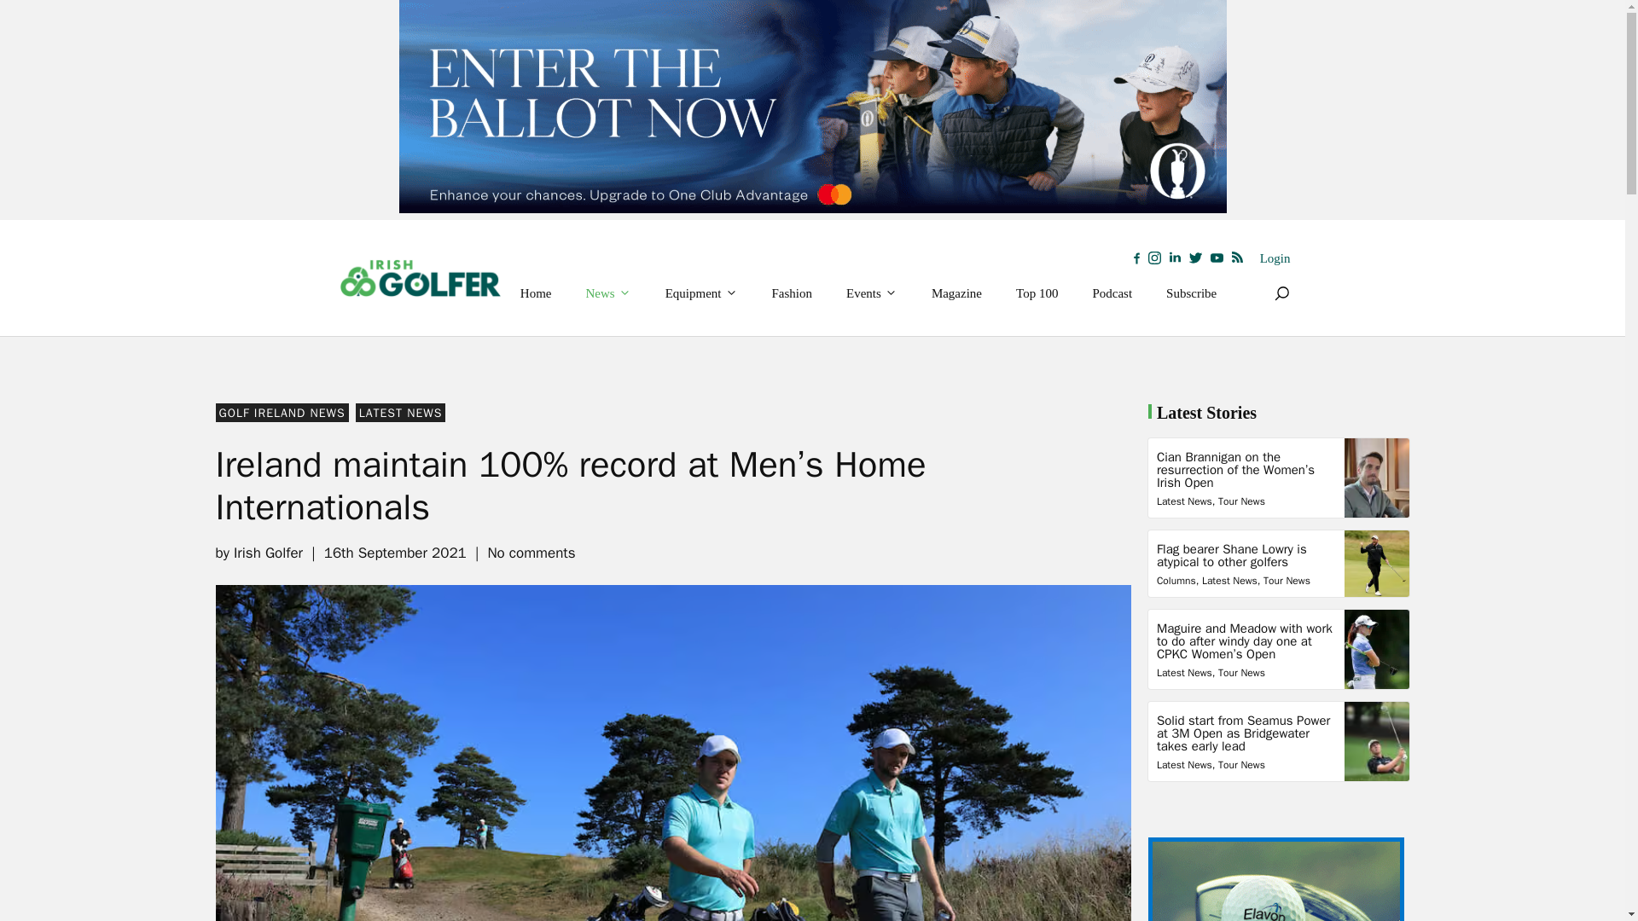 The width and height of the screenshot is (1638, 921). Describe the element at coordinates (536, 293) in the screenshot. I see `Home` at that location.